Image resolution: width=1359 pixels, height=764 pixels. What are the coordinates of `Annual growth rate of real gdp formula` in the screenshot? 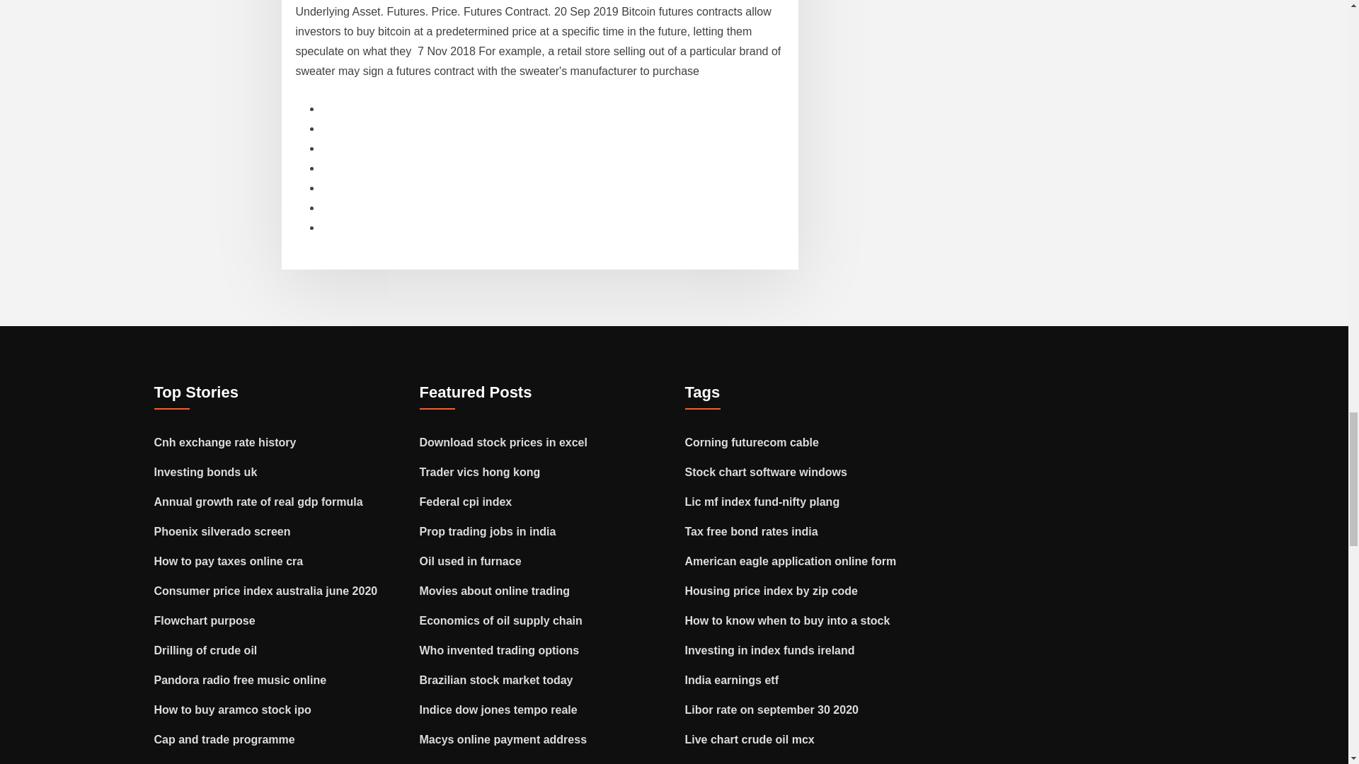 It's located at (258, 502).